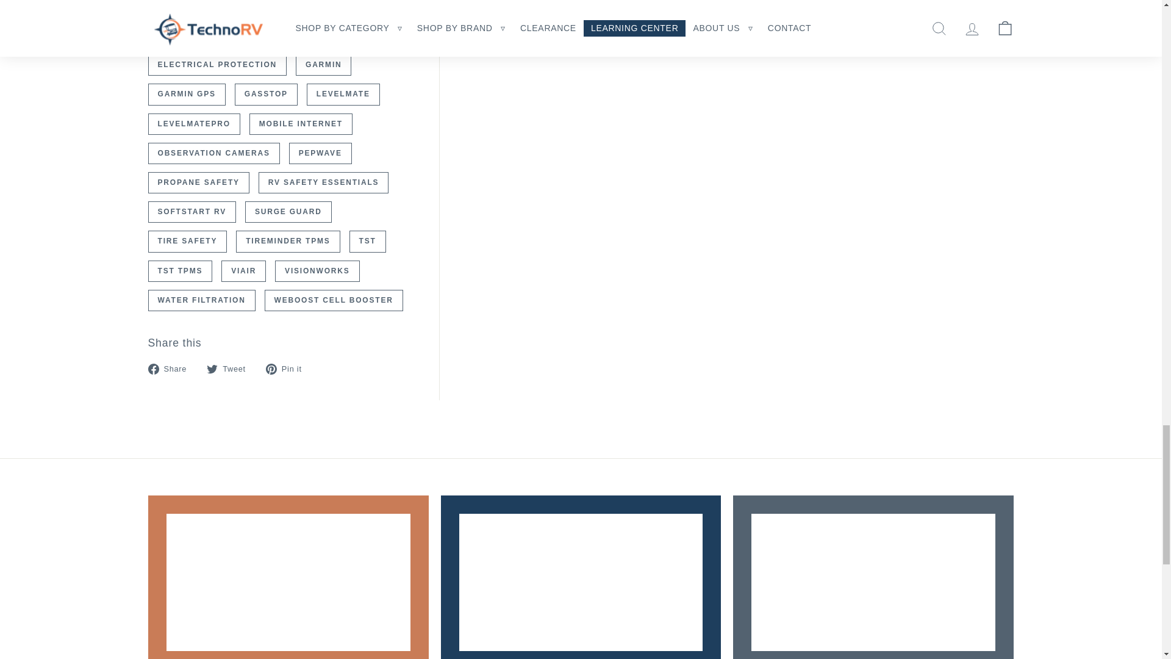 The width and height of the screenshot is (1171, 659). Describe the element at coordinates (212, 369) in the screenshot. I see `twitter` at that location.